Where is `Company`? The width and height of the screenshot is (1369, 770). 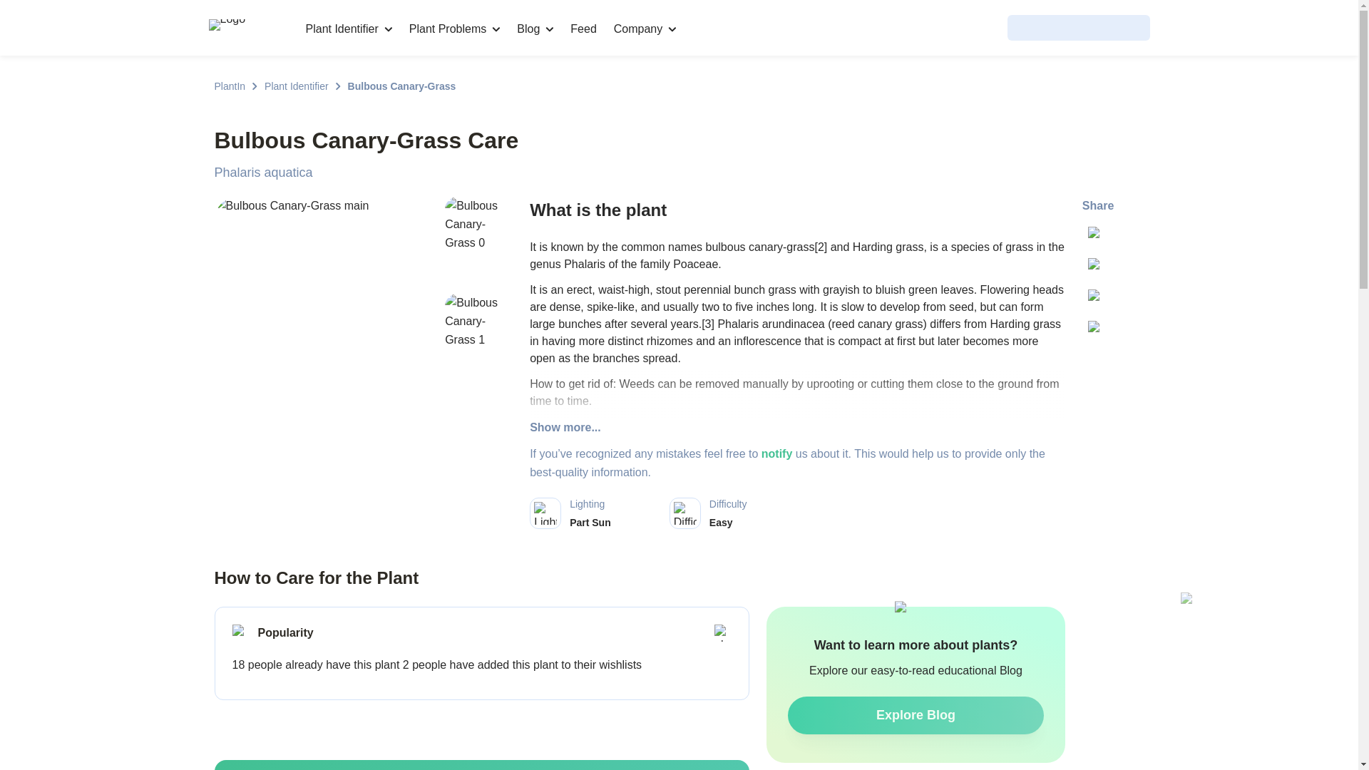
Company is located at coordinates (645, 29).